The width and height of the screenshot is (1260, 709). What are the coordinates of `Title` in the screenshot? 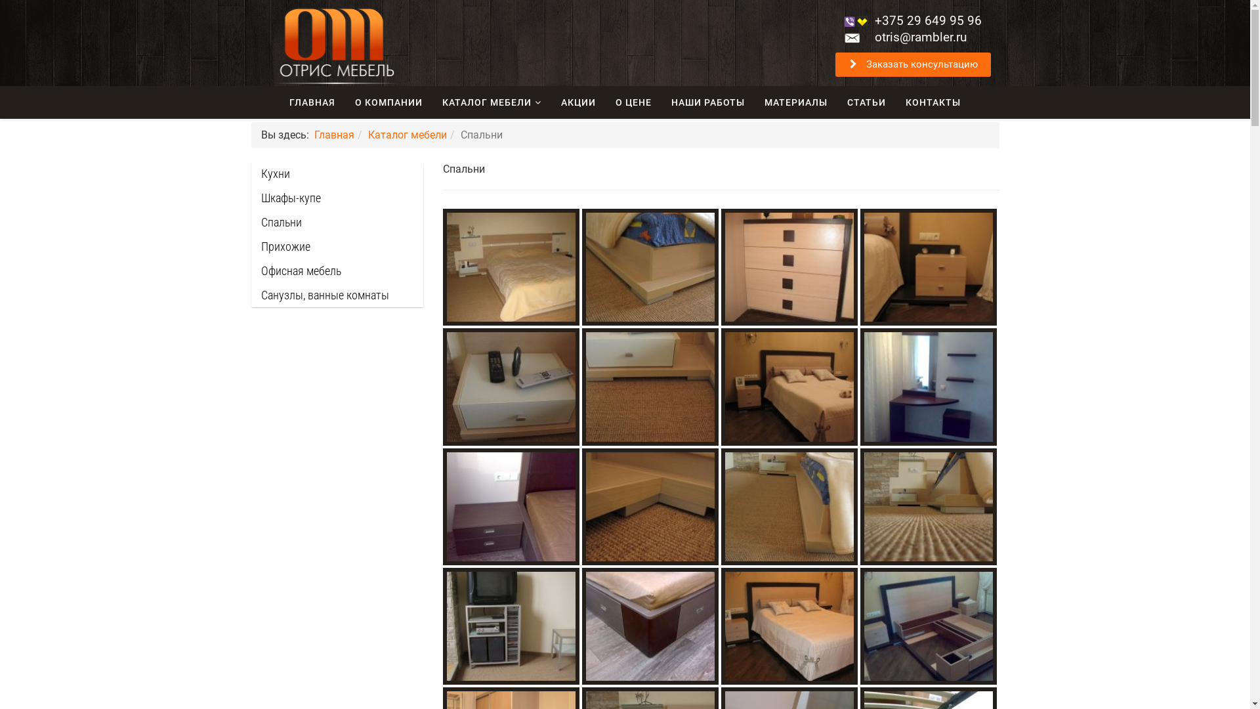 It's located at (929, 387).